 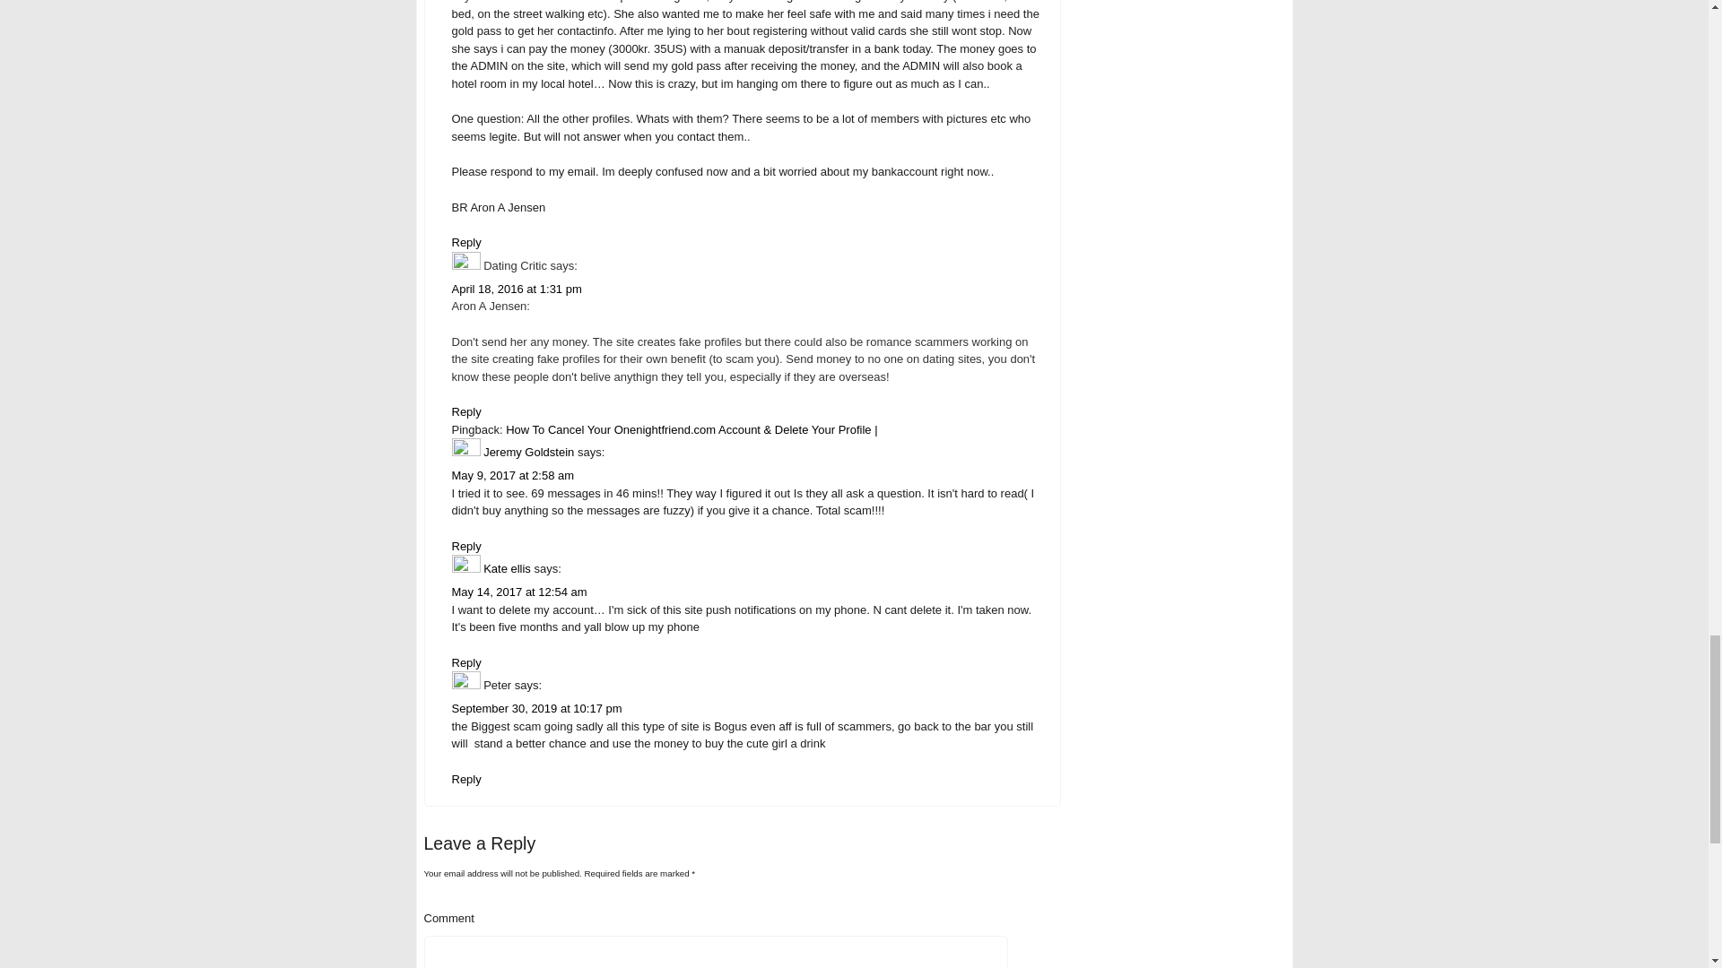 What do you see at coordinates (536, 708) in the screenshot?
I see `September 30, 2019 at 10:17 pm` at bounding box center [536, 708].